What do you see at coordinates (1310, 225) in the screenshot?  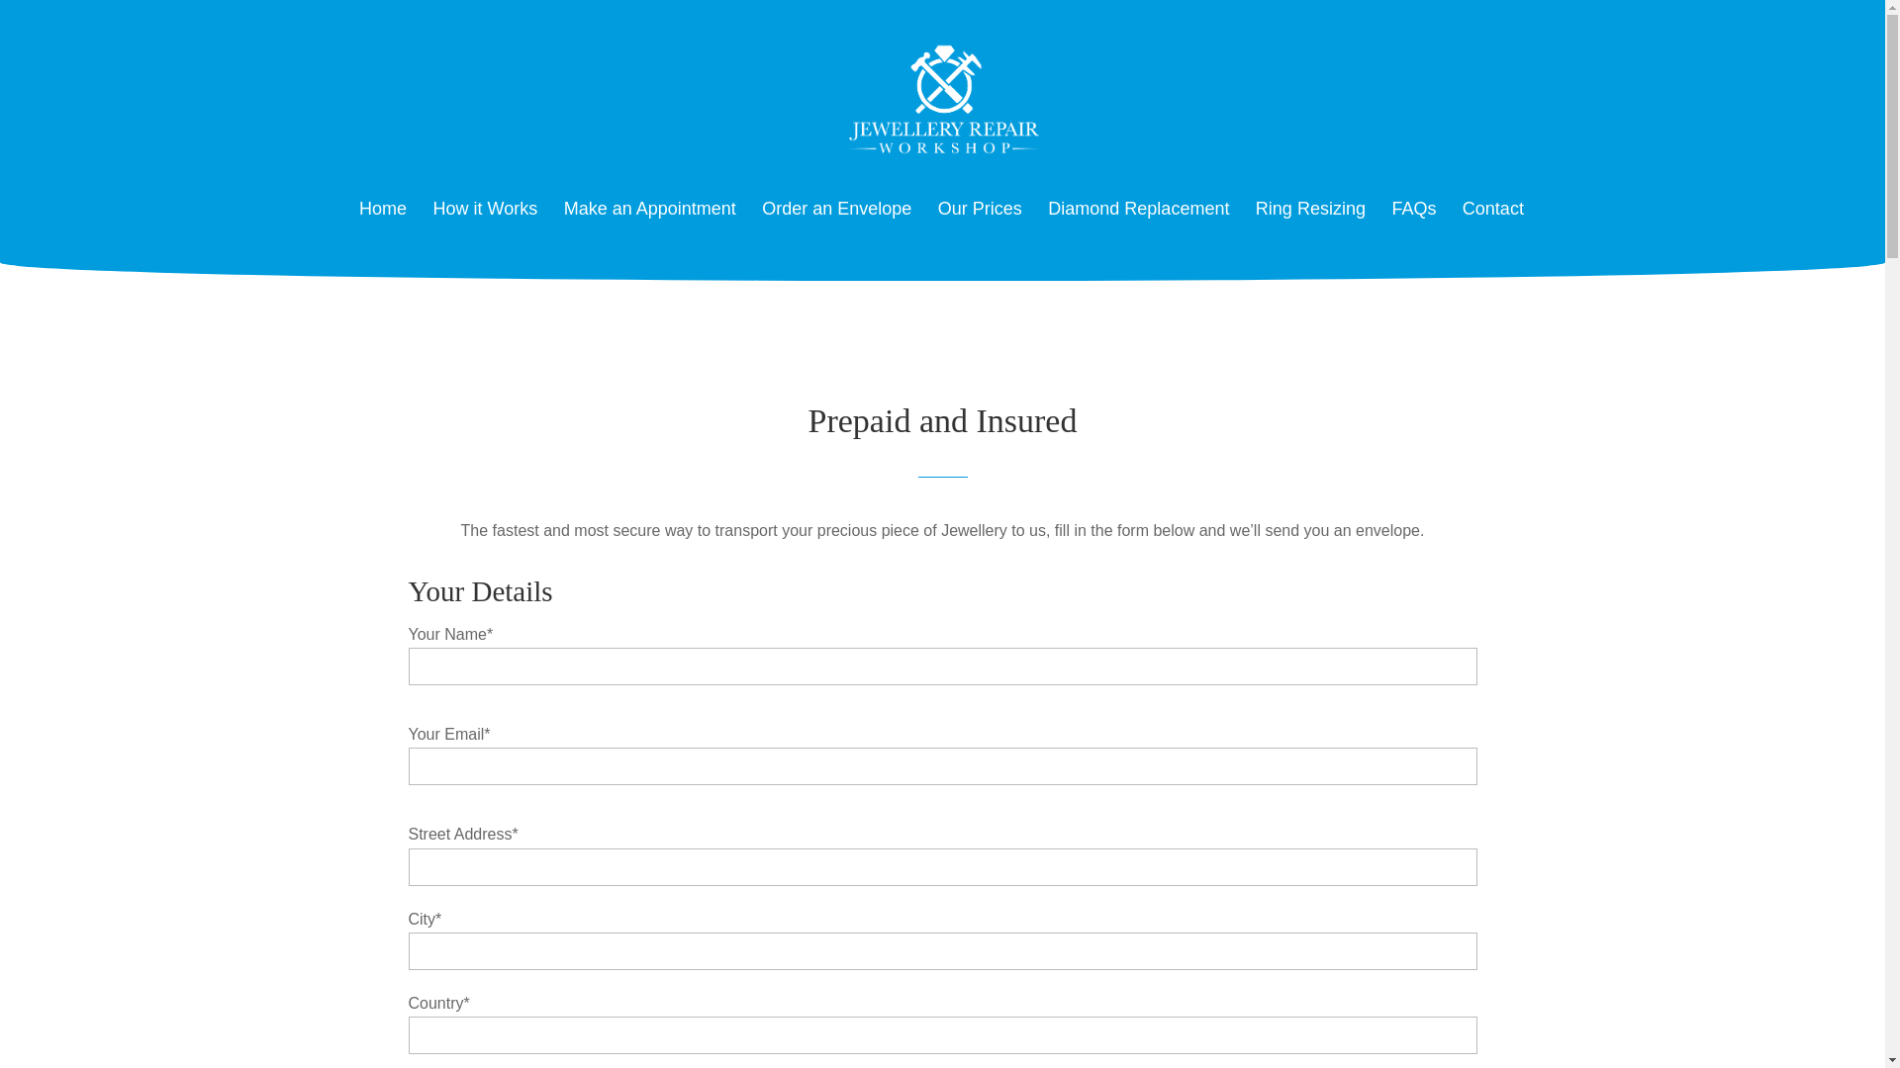 I see `Ring Resizing` at bounding box center [1310, 225].